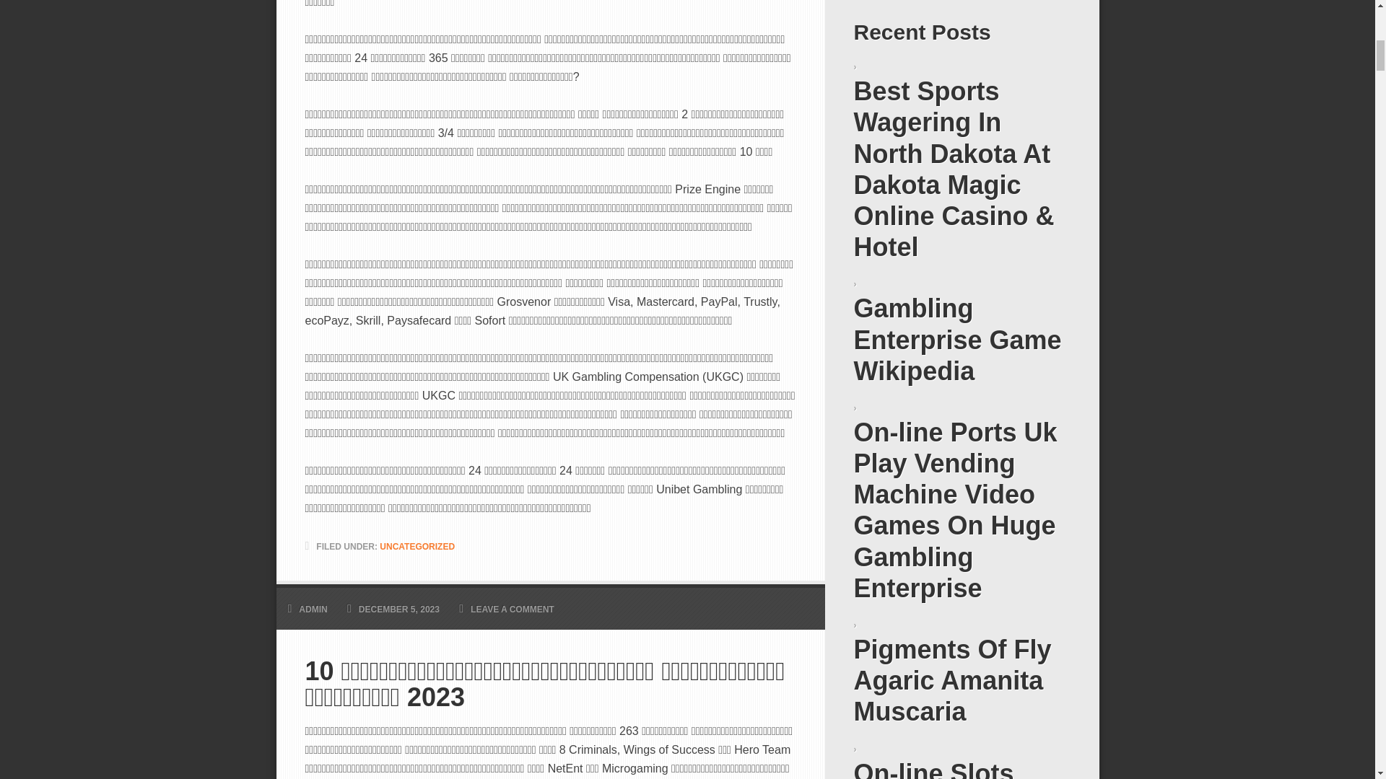 This screenshot has width=1386, height=779. What do you see at coordinates (513, 609) in the screenshot?
I see `LEAVE A COMMENT` at bounding box center [513, 609].